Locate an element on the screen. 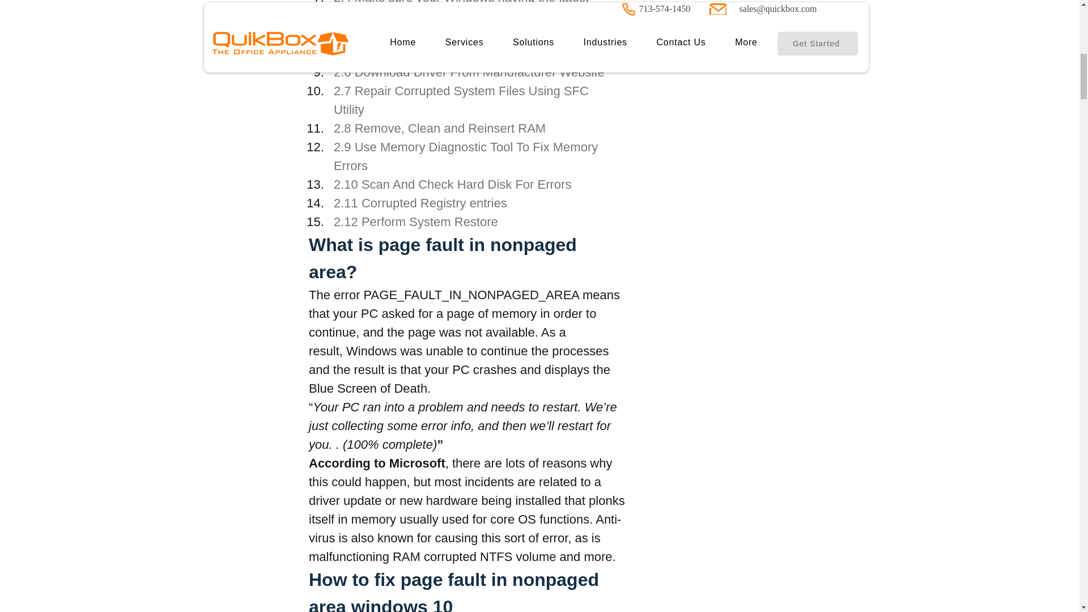 The width and height of the screenshot is (1088, 612). 2.10 Scan And Check Hard Disk For Errors is located at coordinates (451, 185).